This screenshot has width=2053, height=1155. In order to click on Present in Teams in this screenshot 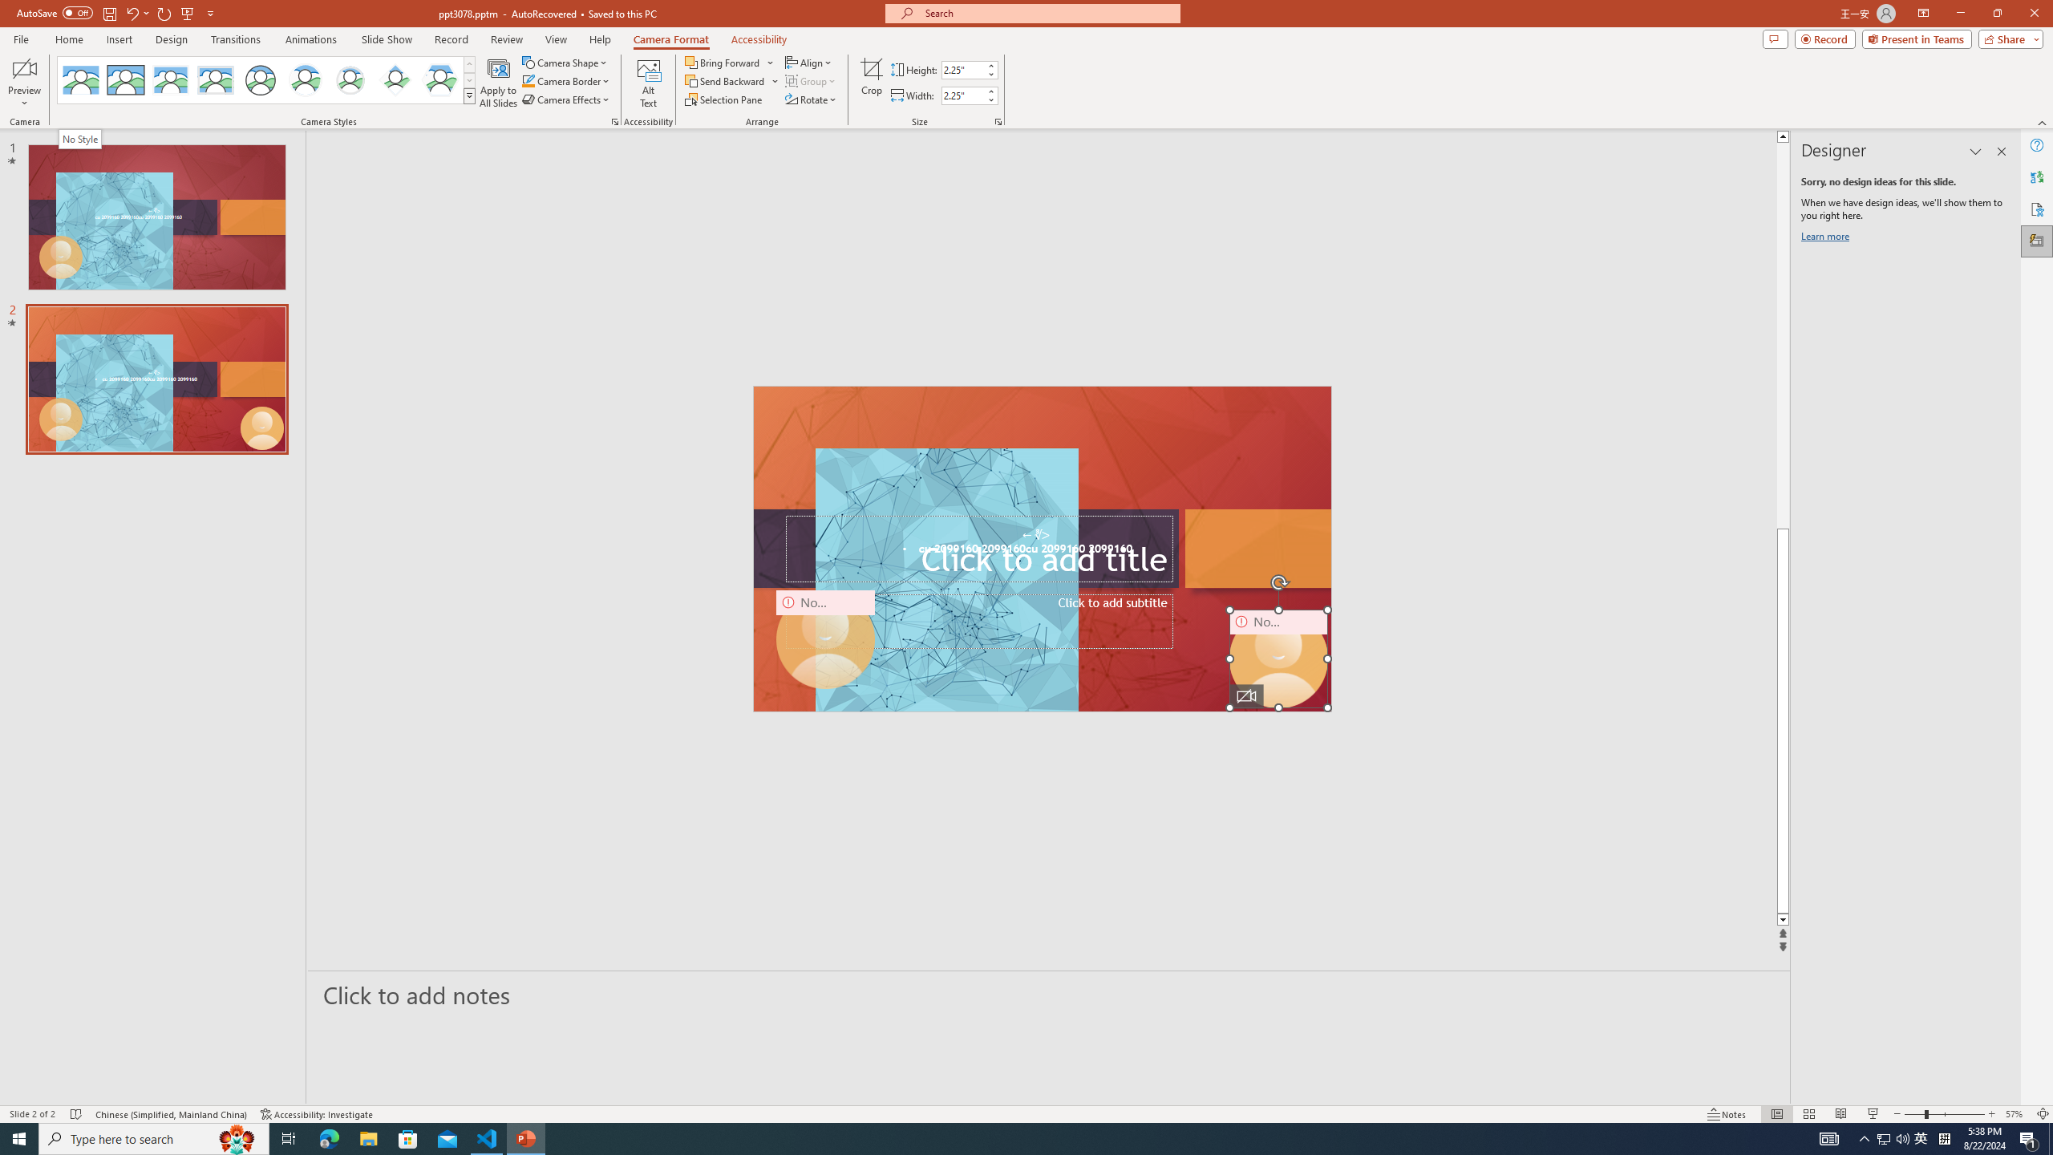, I will do `click(1917, 38)`.